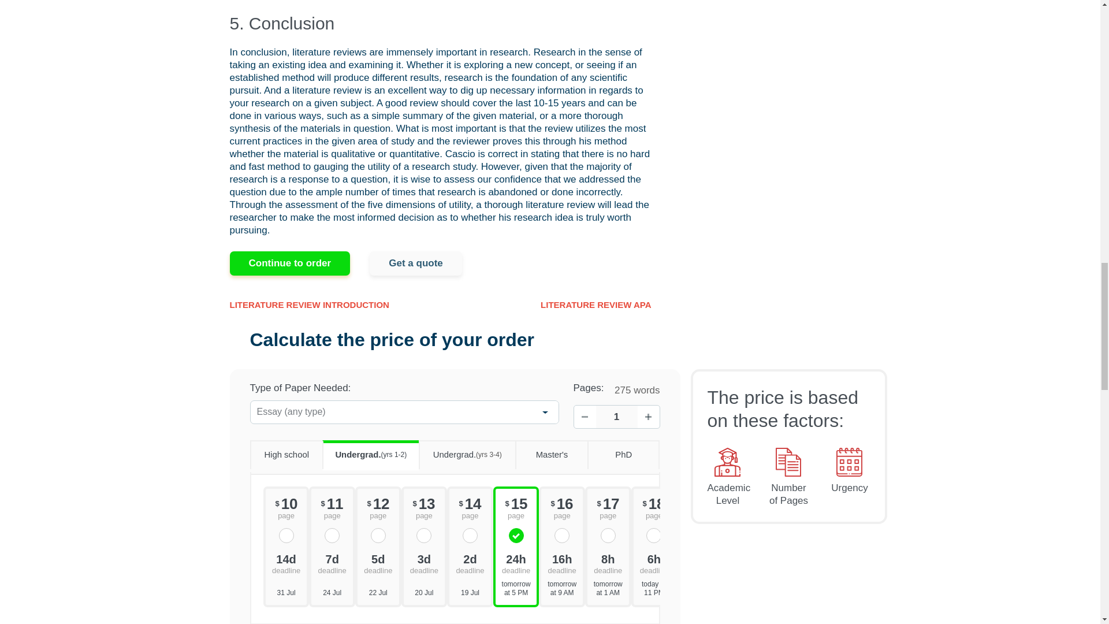  What do you see at coordinates (617, 417) in the screenshot?
I see `1` at bounding box center [617, 417].